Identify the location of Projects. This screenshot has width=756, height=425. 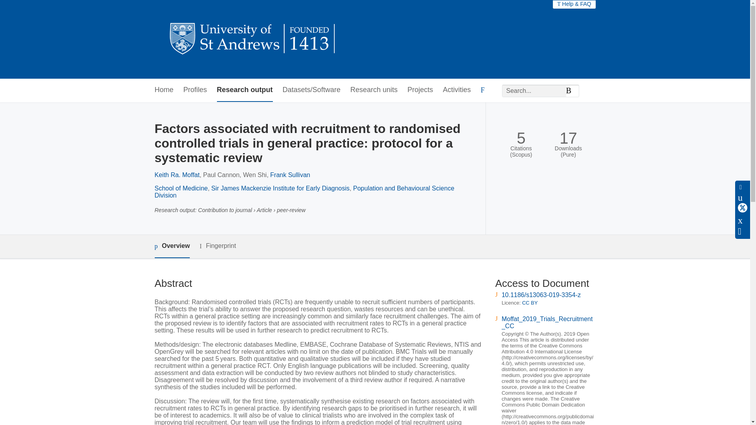
(420, 90).